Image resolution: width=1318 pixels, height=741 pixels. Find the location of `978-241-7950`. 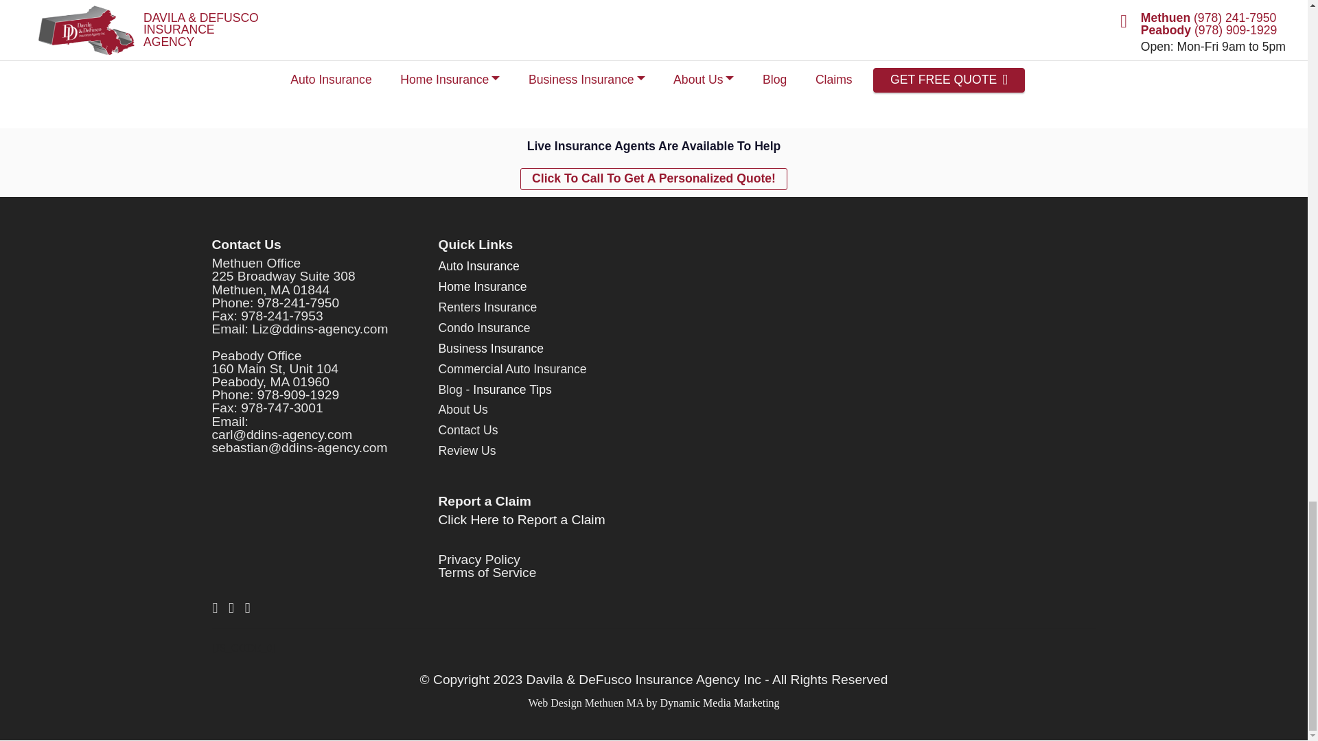

978-241-7950 is located at coordinates (298, 303).